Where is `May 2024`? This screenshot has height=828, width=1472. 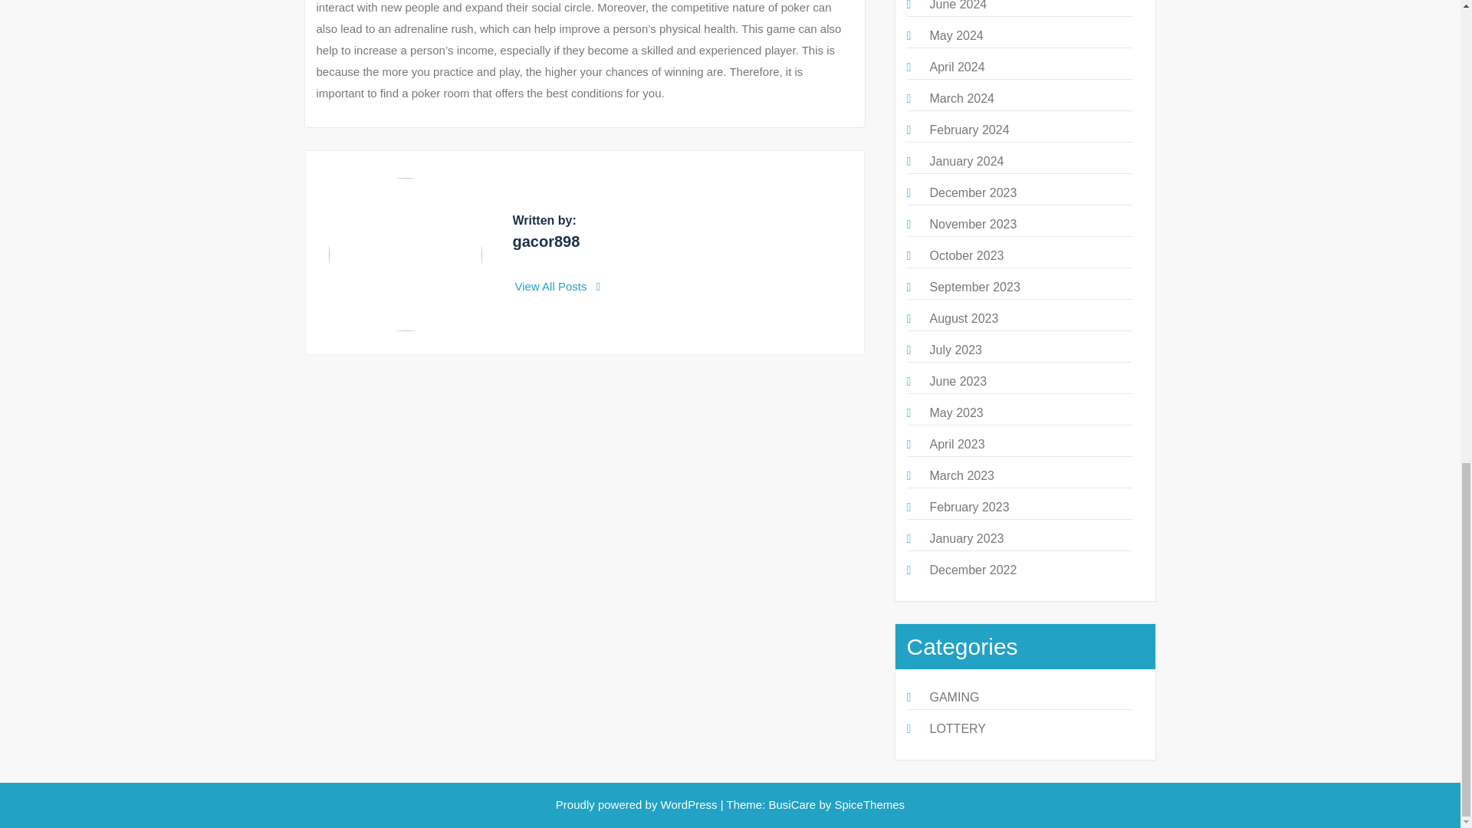 May 2024 is located at coordinates (955, 35).